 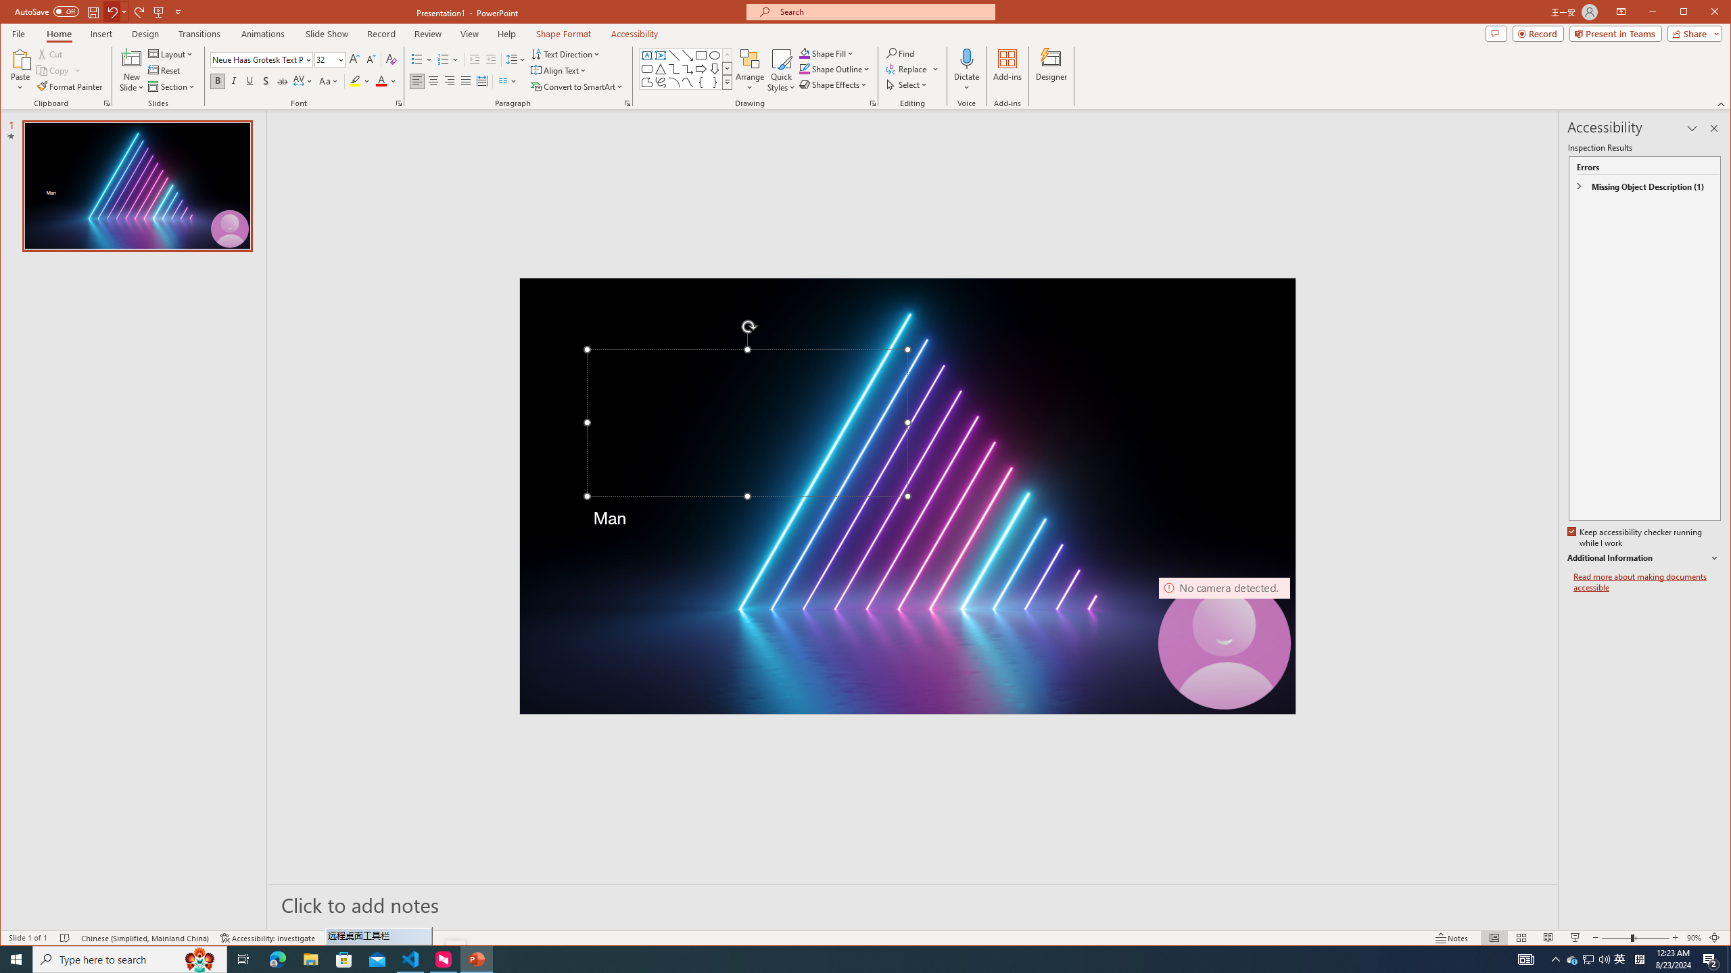 What do you see at coordinates (417, 59) in the screenshot?
I see `Bullets` at bounding box center [417, 59].